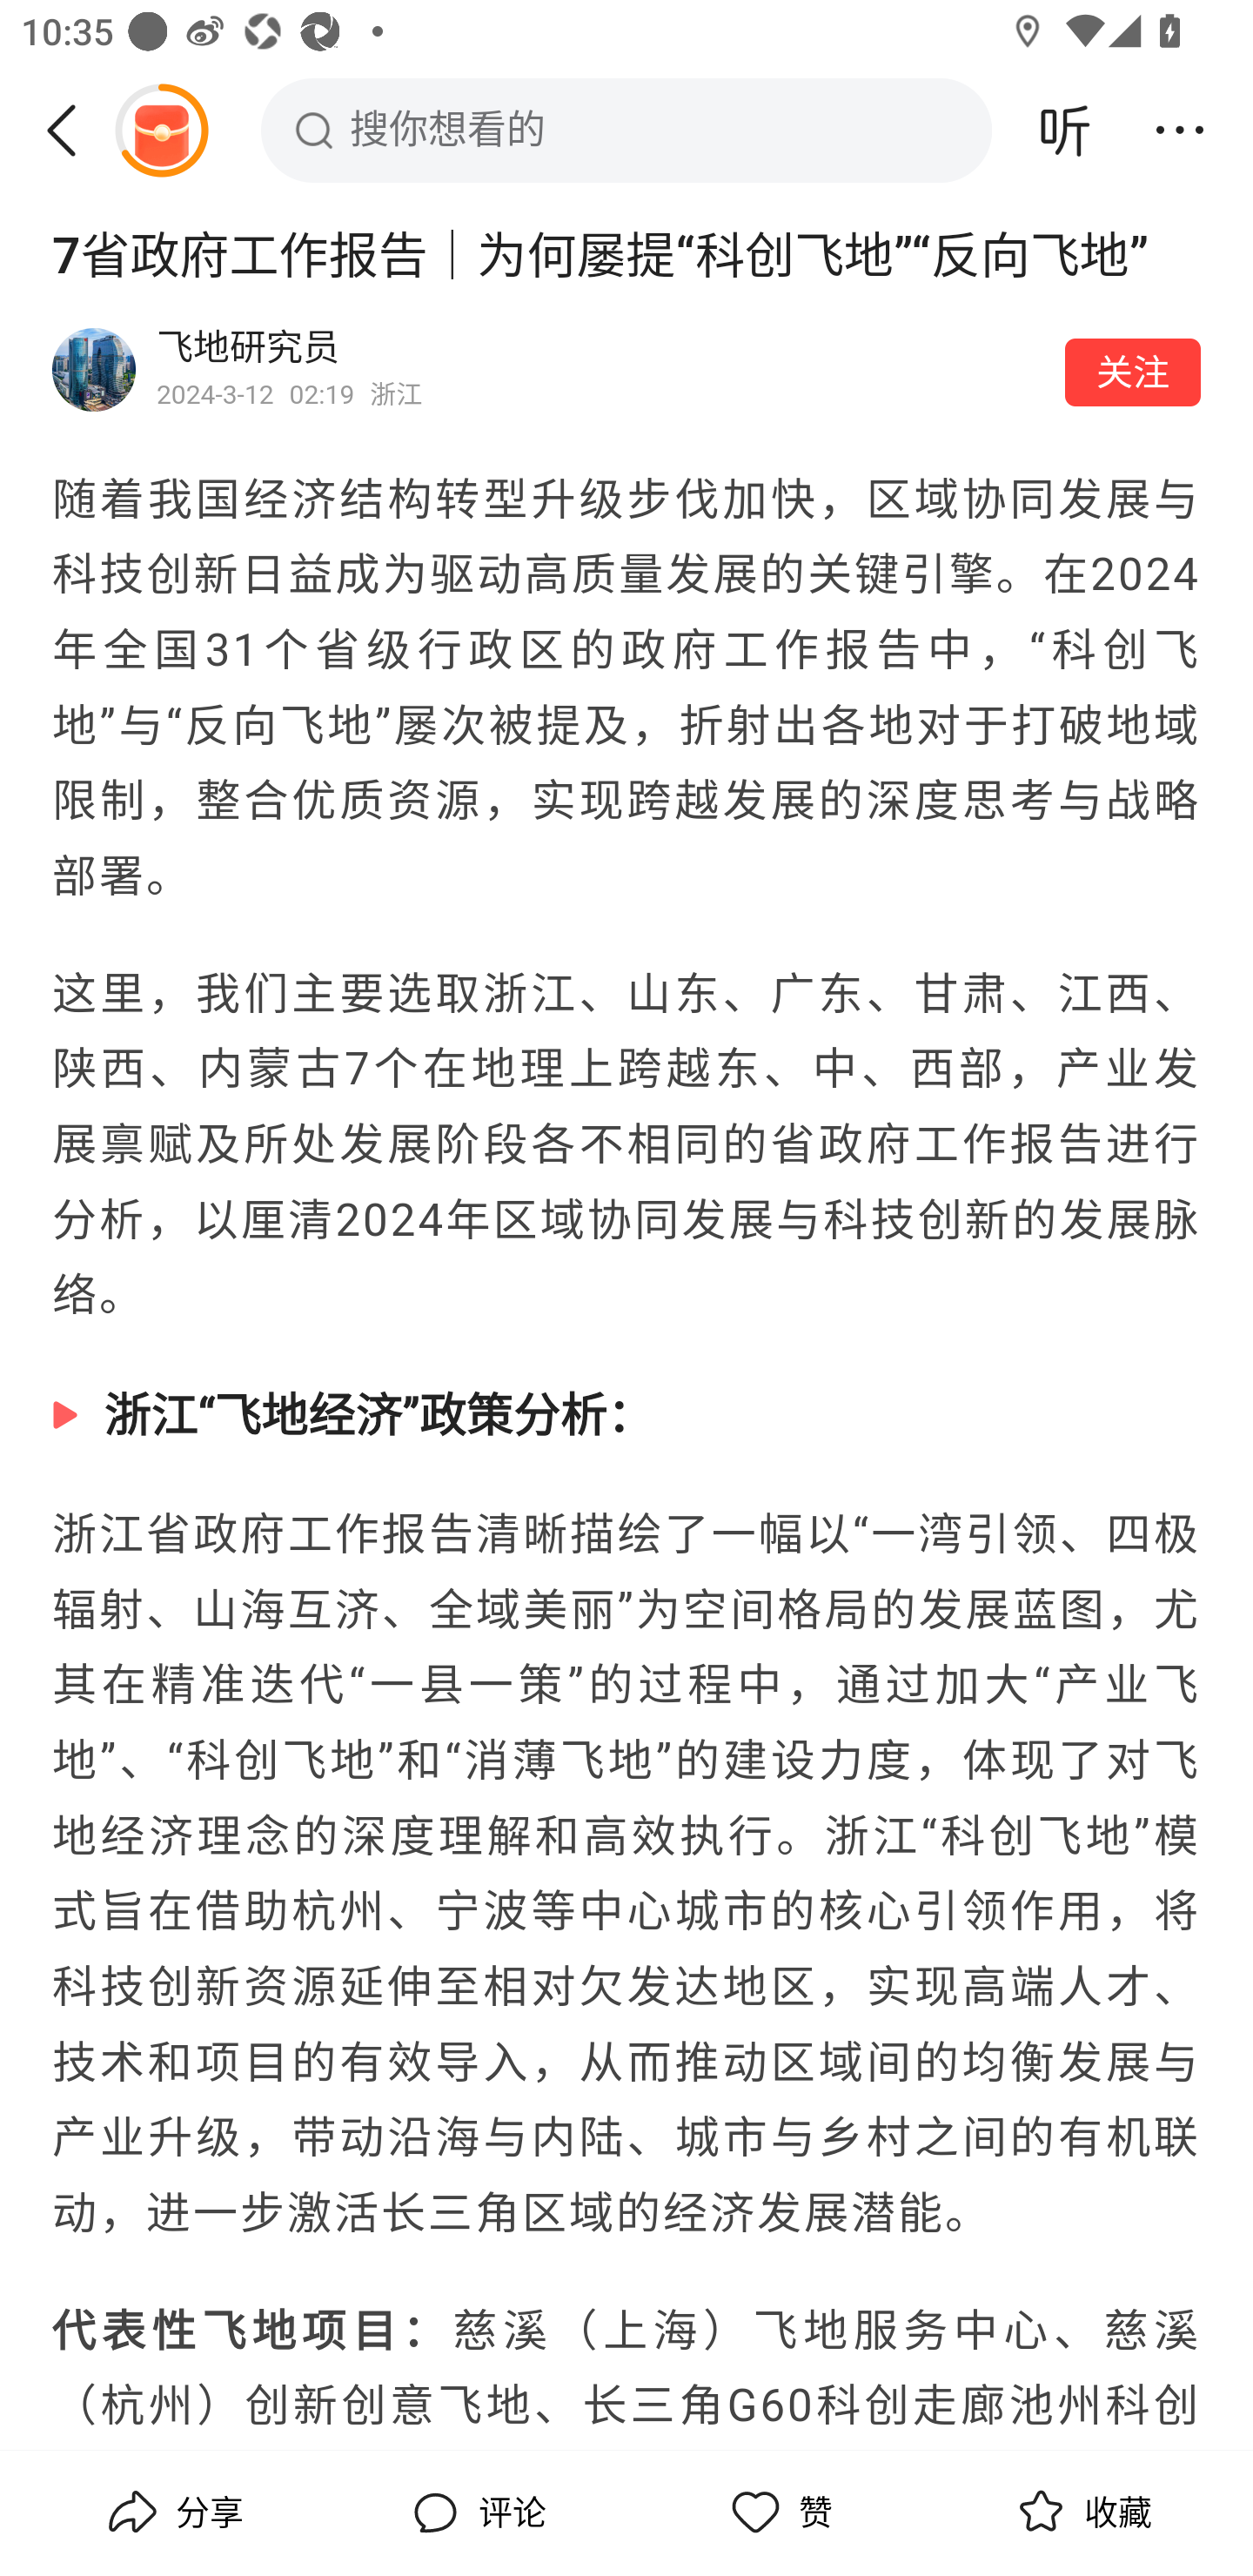  I want to click on 更多操作, so click(1180, 130).